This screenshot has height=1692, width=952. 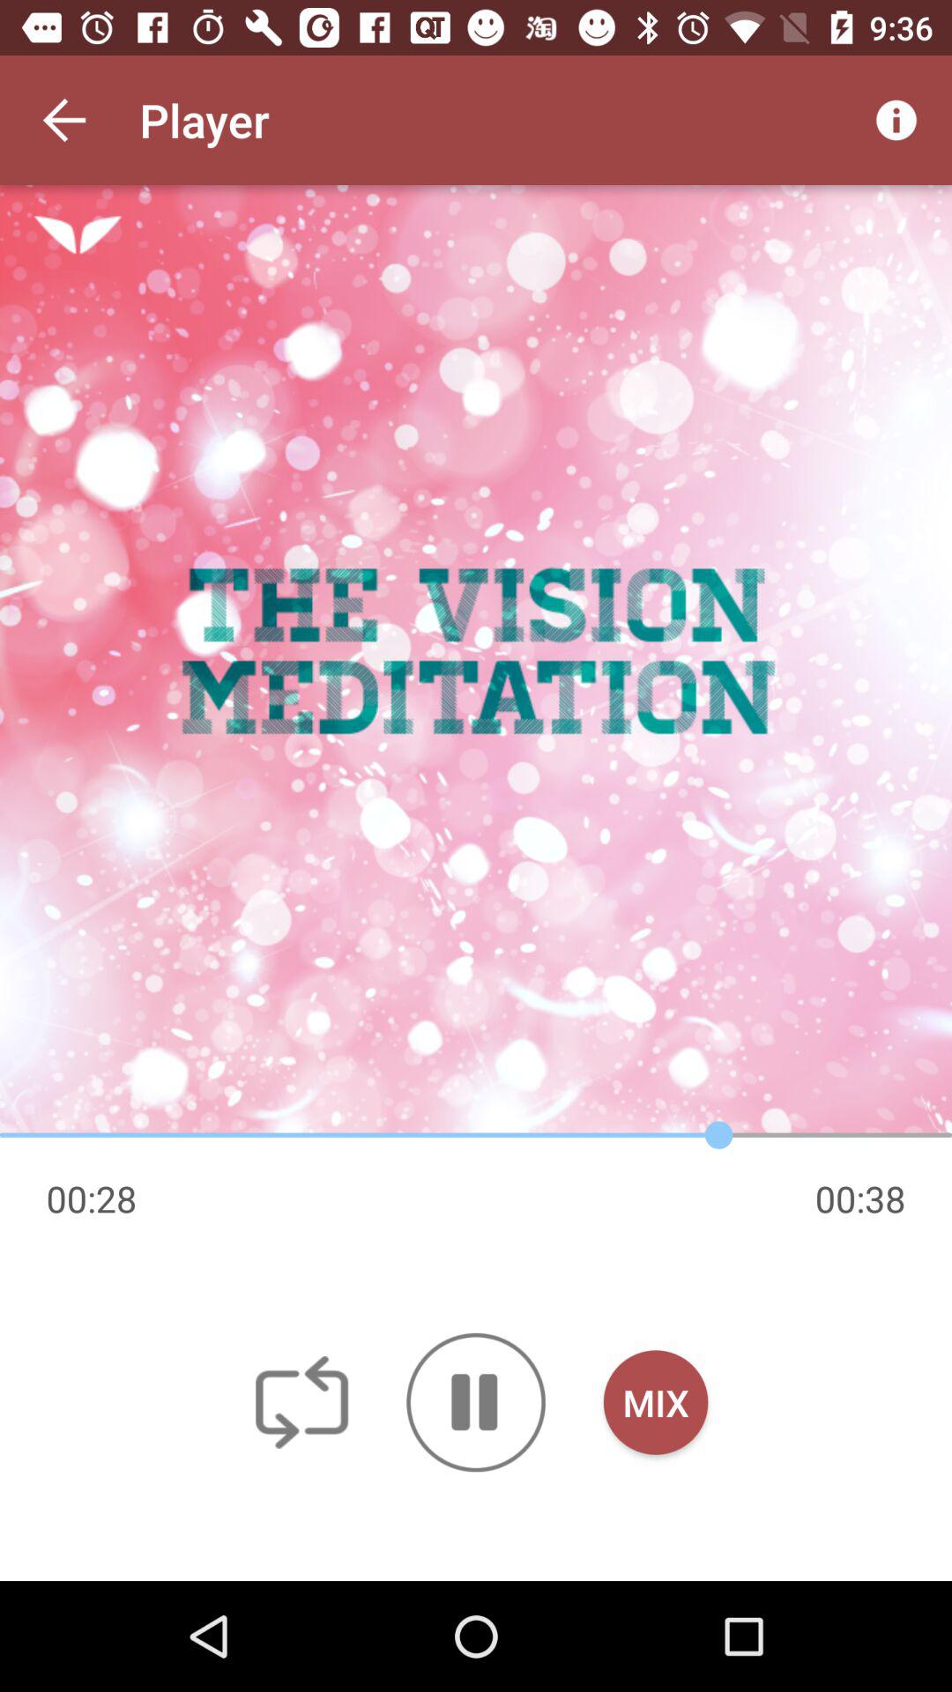 I want to click on click icon at the center, so click(x=476, y=661).